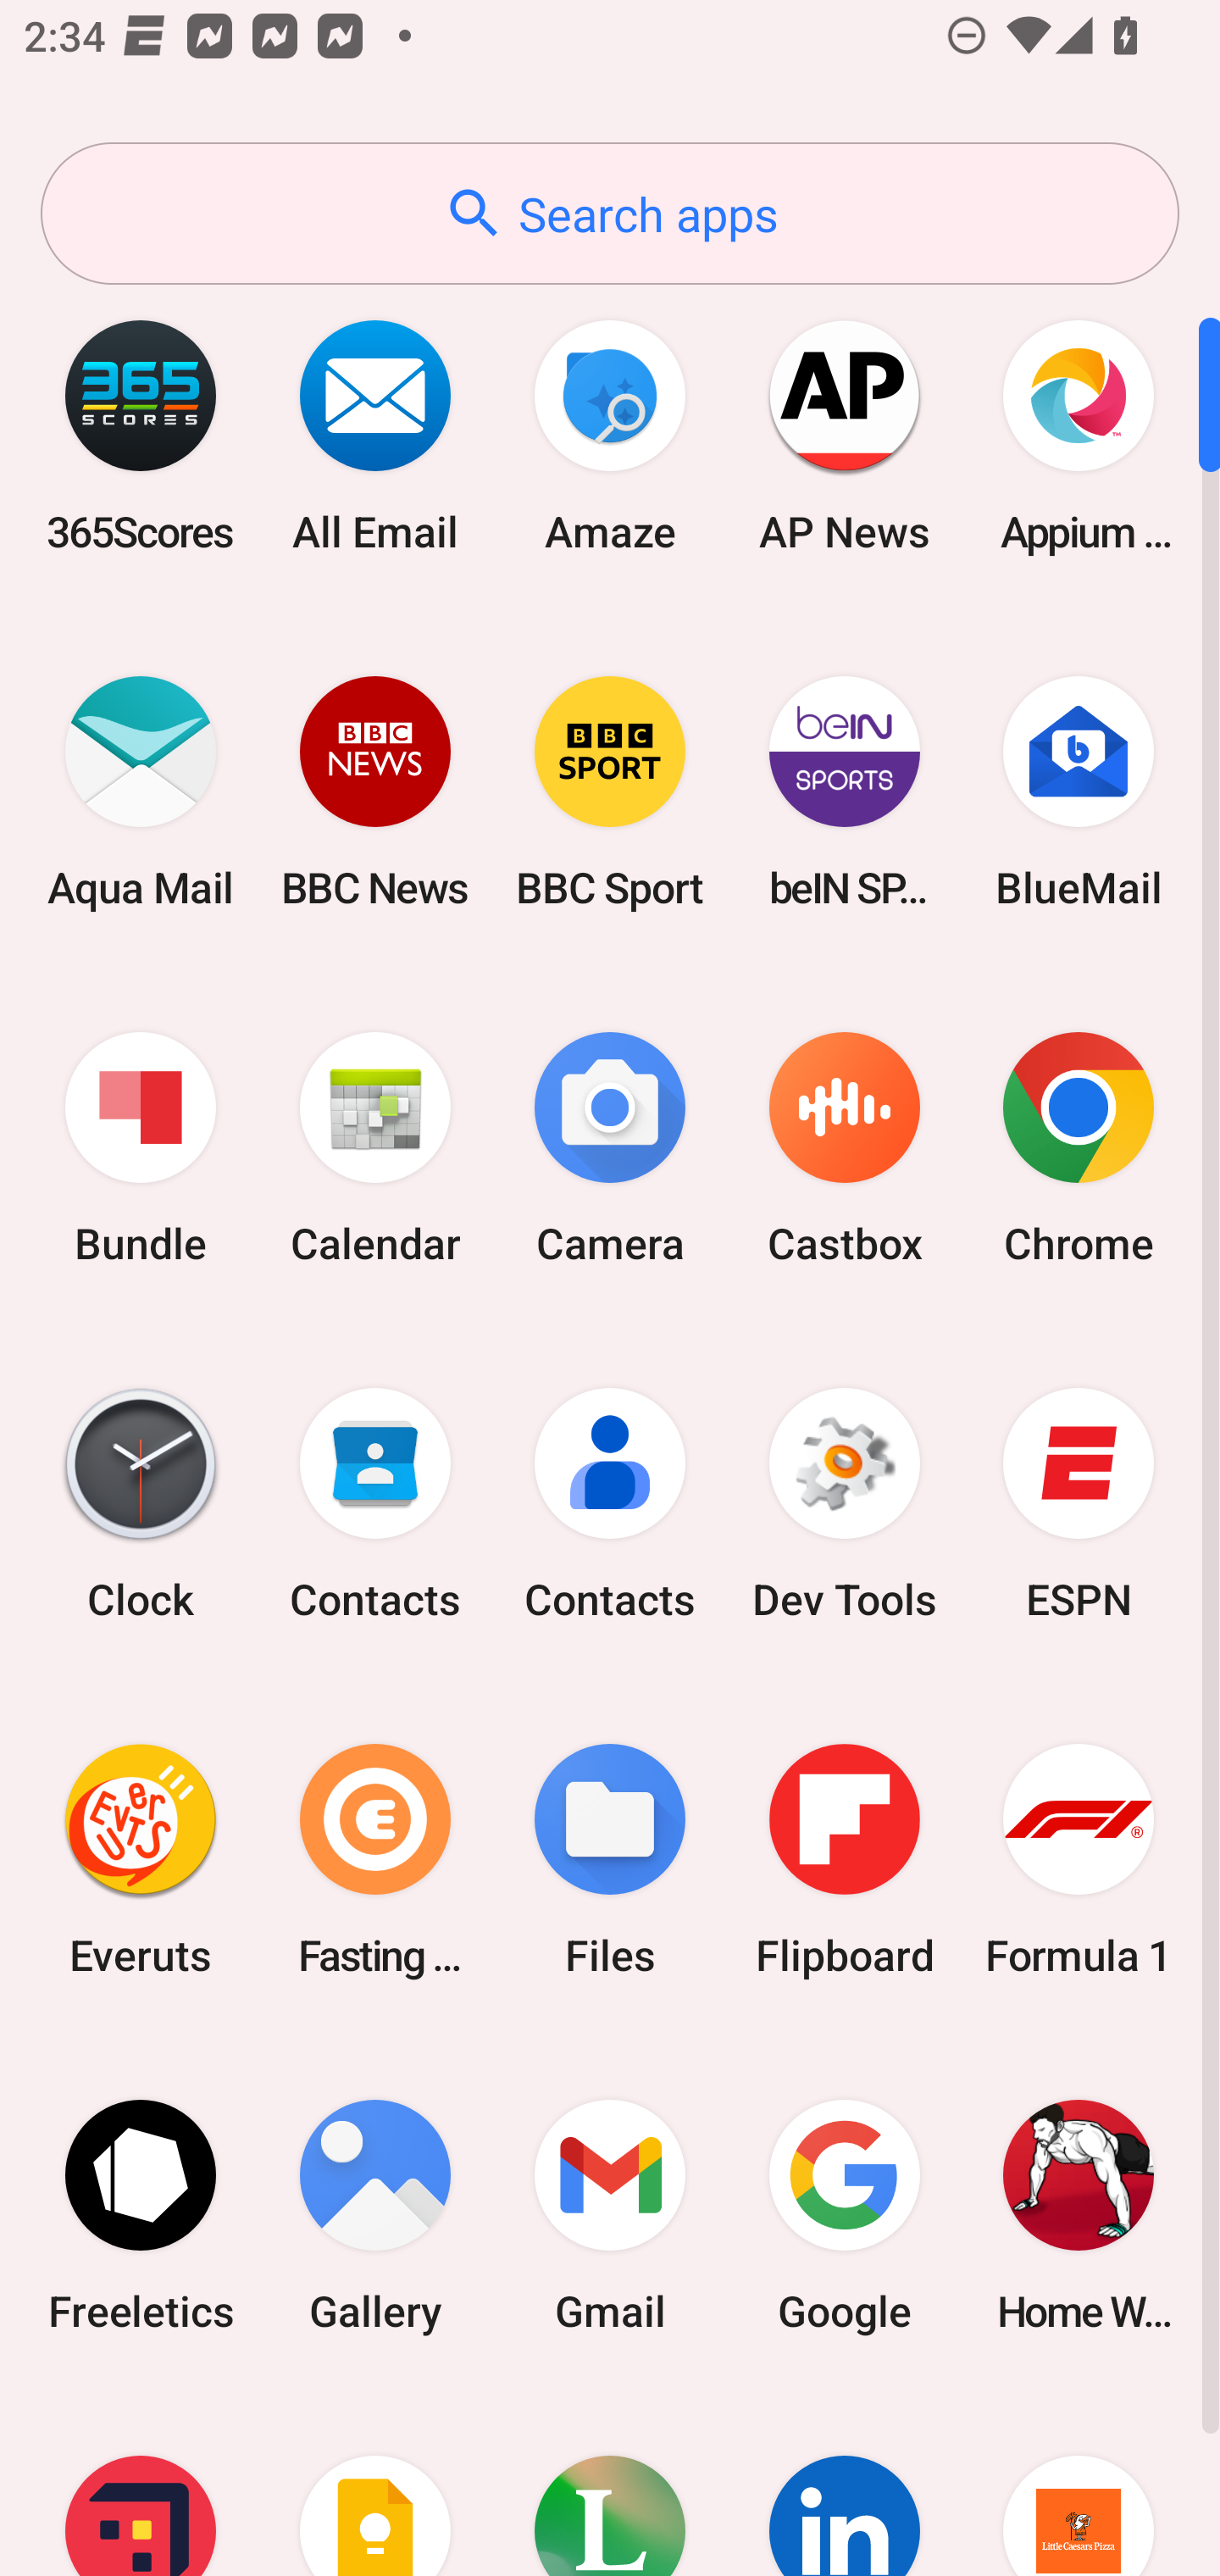 The height and width of the screenshot is (2576, 1220). What do you see at coordinates (141, 1149) in the screenshot?
I see `Bundle` at bounding box center [141, 1149].